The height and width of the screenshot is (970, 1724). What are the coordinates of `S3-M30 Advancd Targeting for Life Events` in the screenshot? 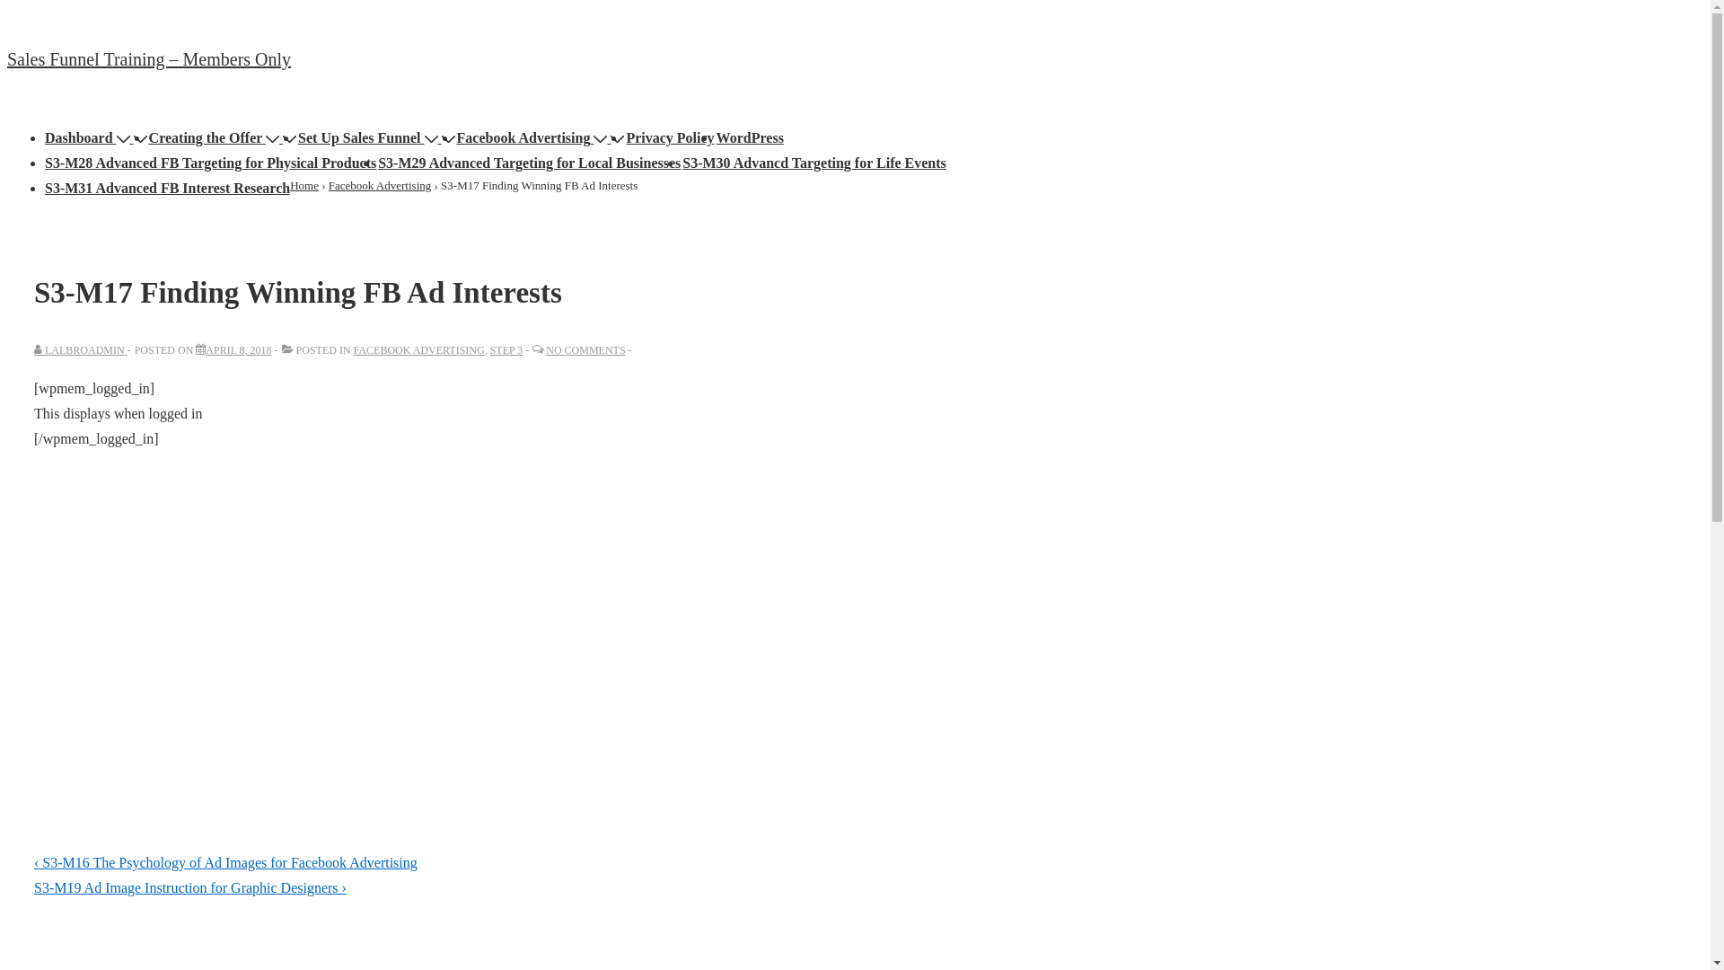 It's located at (814, 163).